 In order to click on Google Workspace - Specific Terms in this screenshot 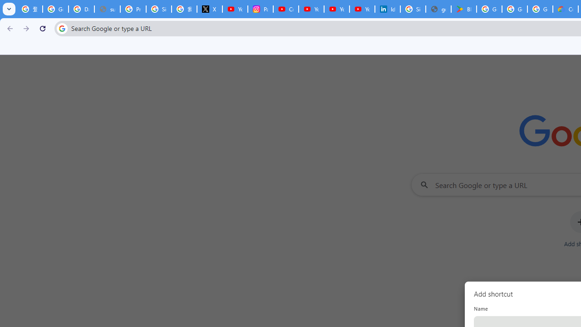, I will do `click(515, 9)`.